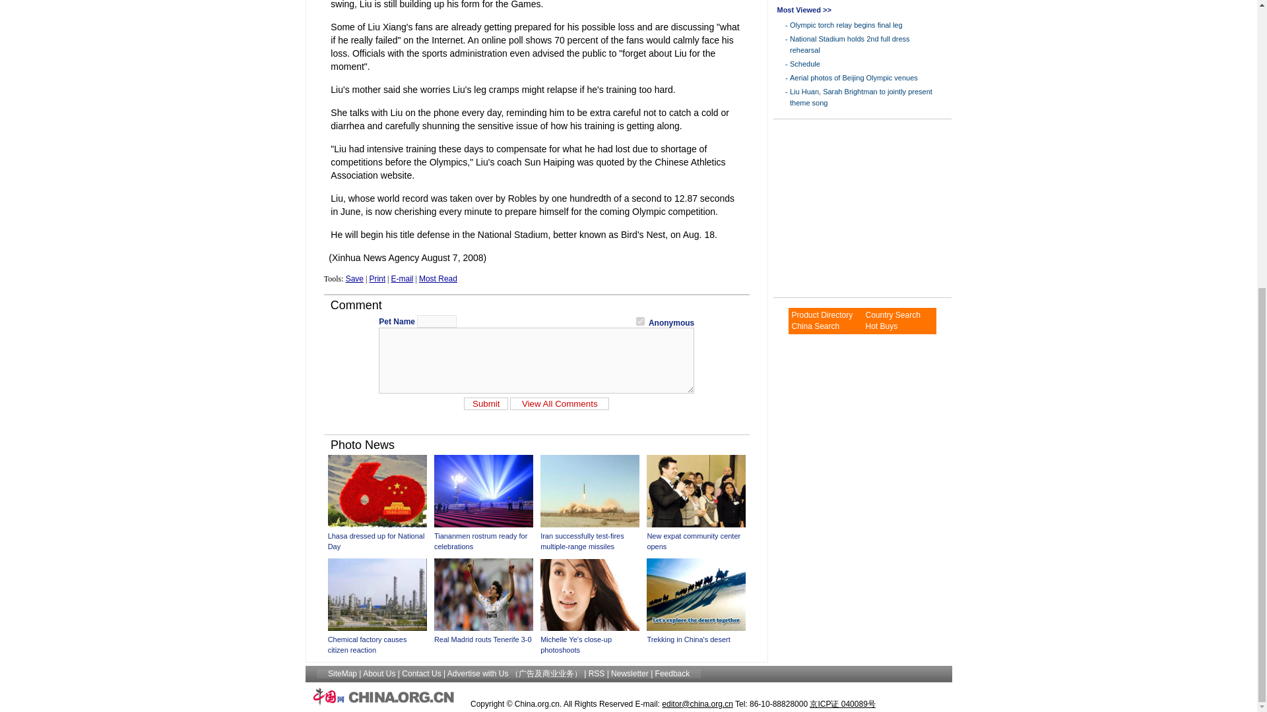 This screenshot has width=1267, height=712. Describe the element at coordinates (376, 278) in the screenshot. I see `Print` at that location.